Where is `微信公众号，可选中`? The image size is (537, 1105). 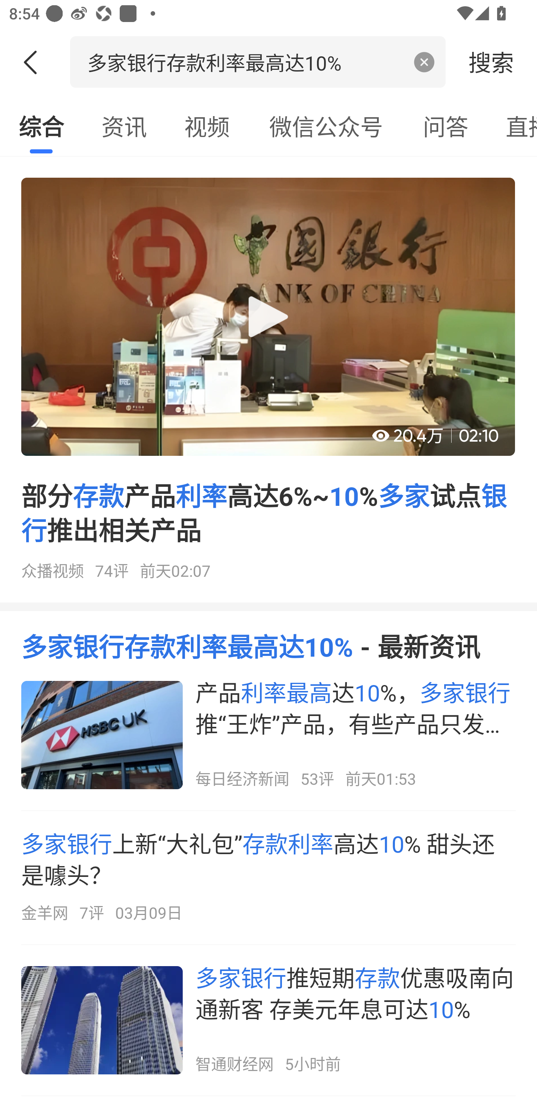 微信公众号，可选中 is located at coordinates (326, 126).